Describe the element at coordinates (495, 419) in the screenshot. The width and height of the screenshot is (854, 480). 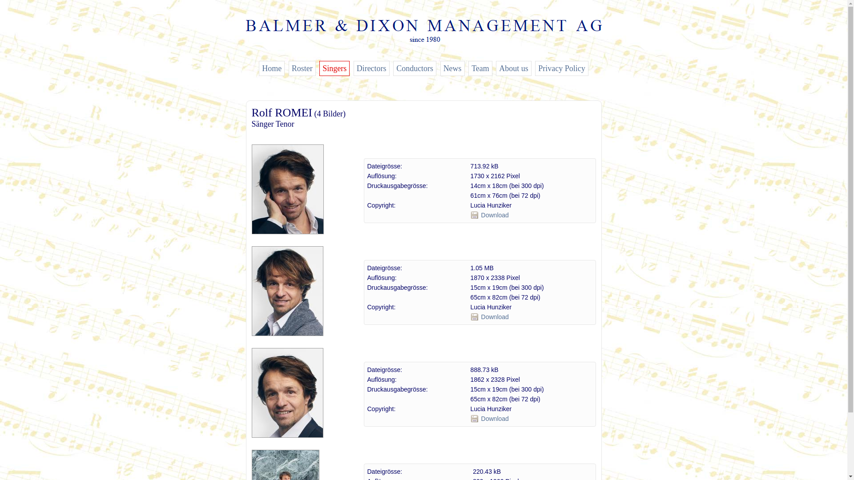
I see `Download` at that location.